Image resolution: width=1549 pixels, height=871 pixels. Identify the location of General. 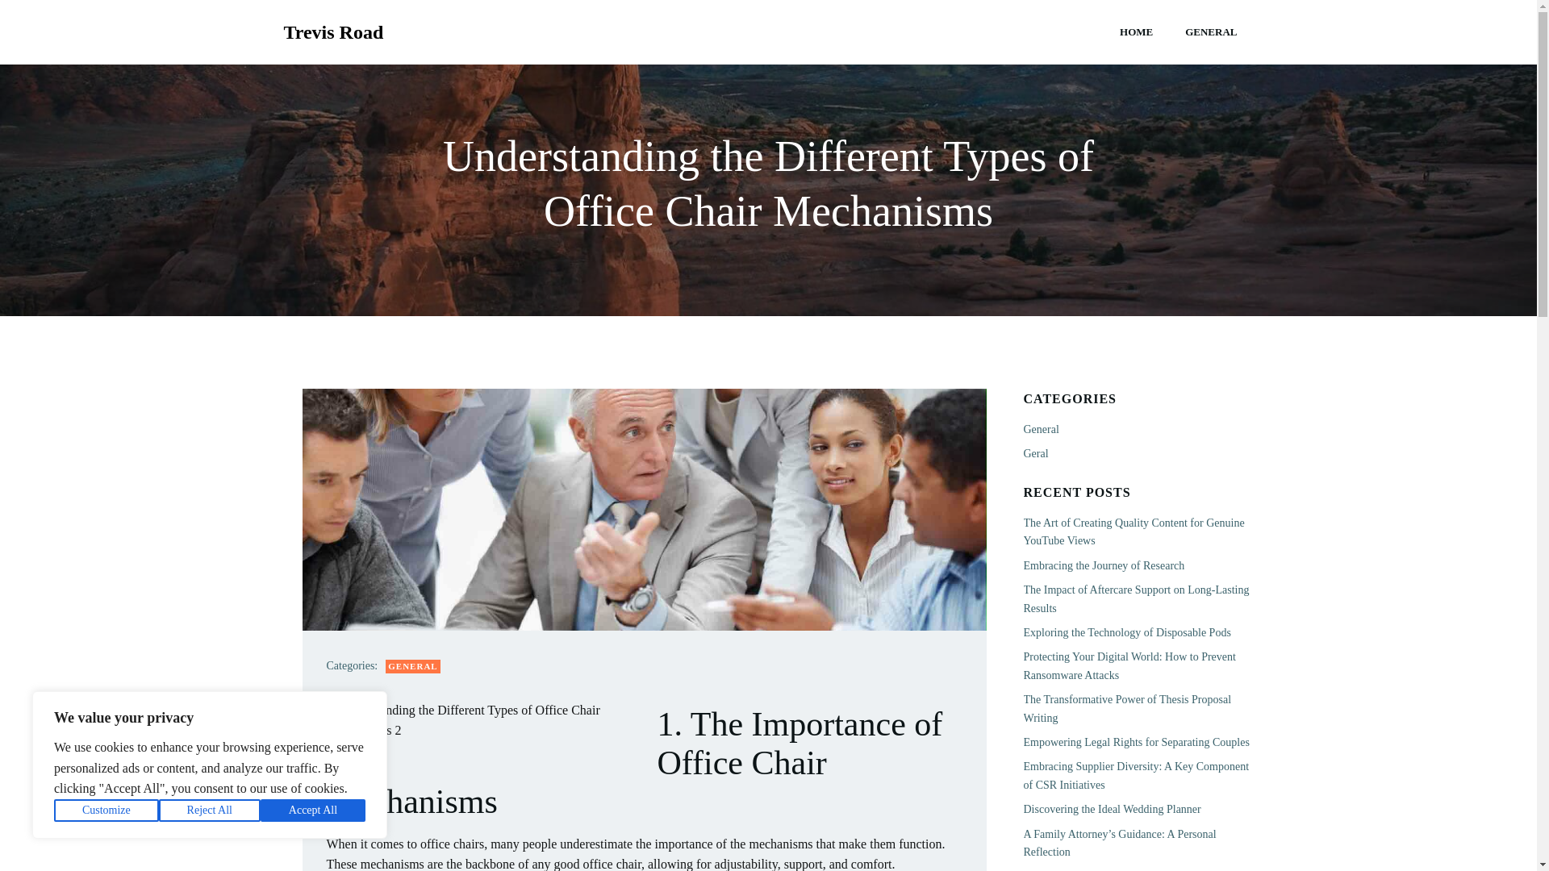
(1040, 429).